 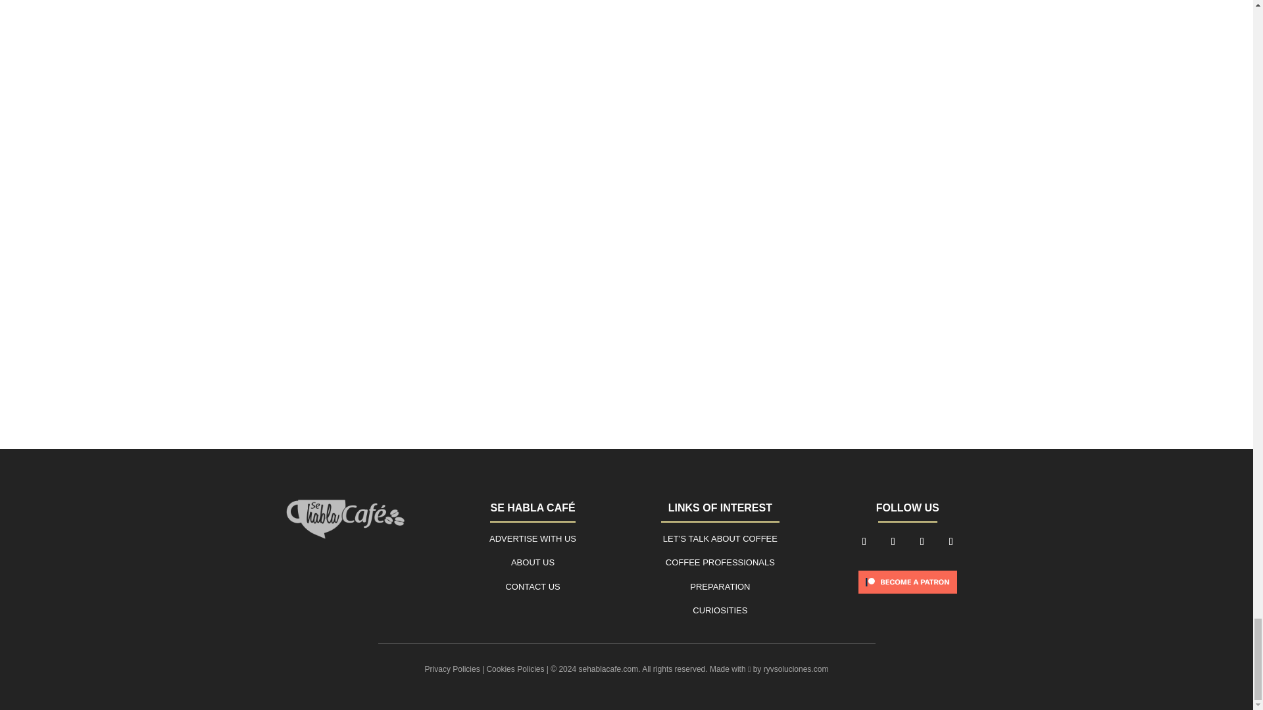 I want to click on Follow on X, so click(x=893, y=542).